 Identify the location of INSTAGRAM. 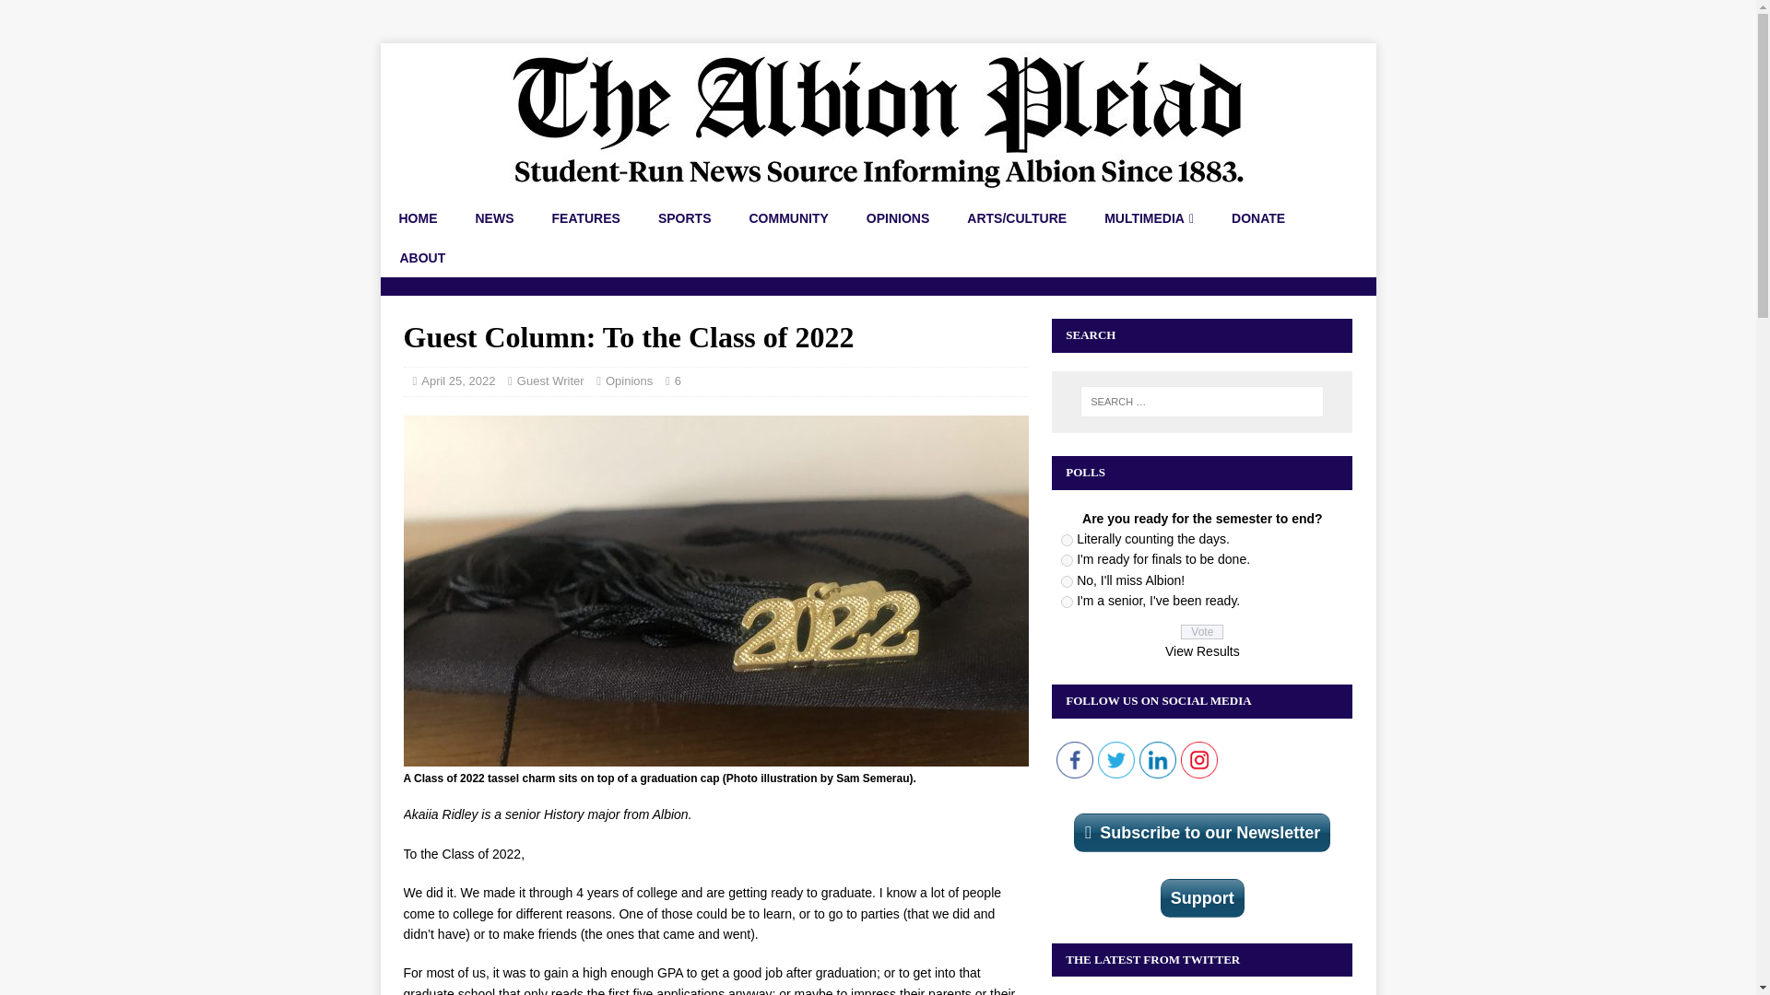
(1198, 759).